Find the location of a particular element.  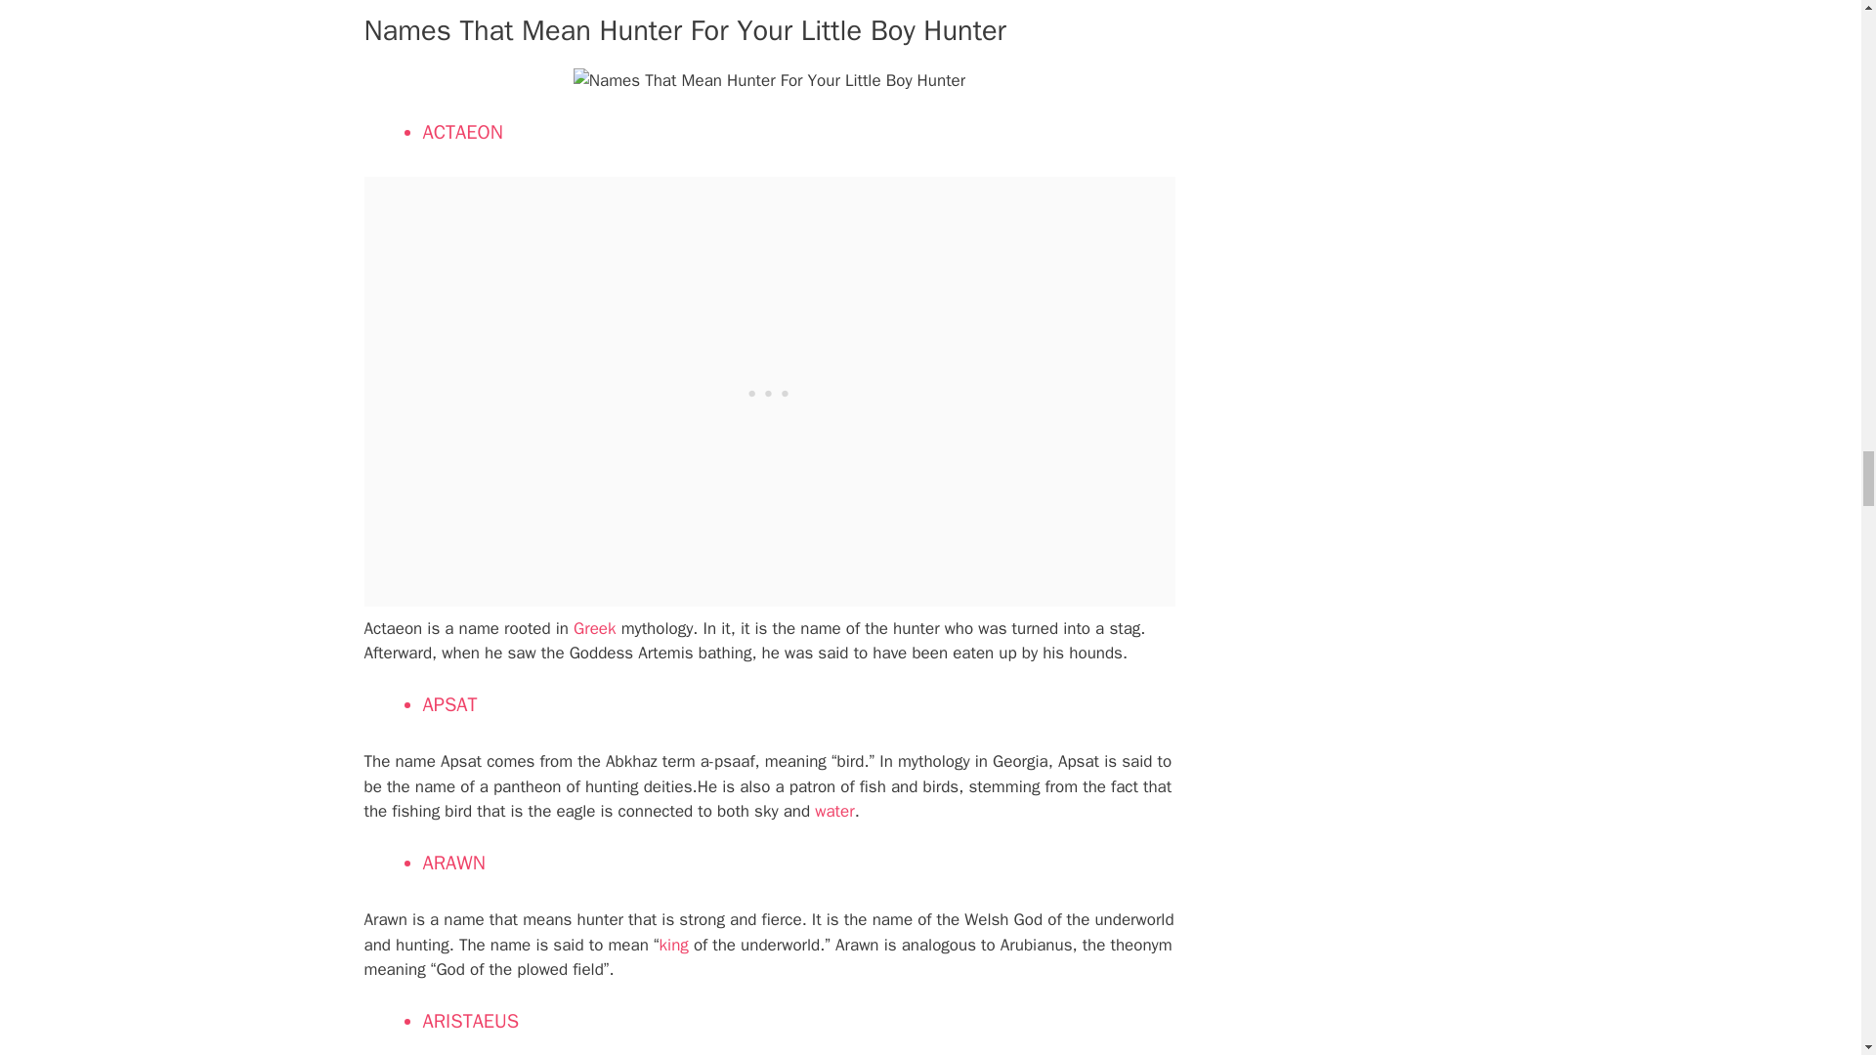

king is located at coordinates (674, 945).